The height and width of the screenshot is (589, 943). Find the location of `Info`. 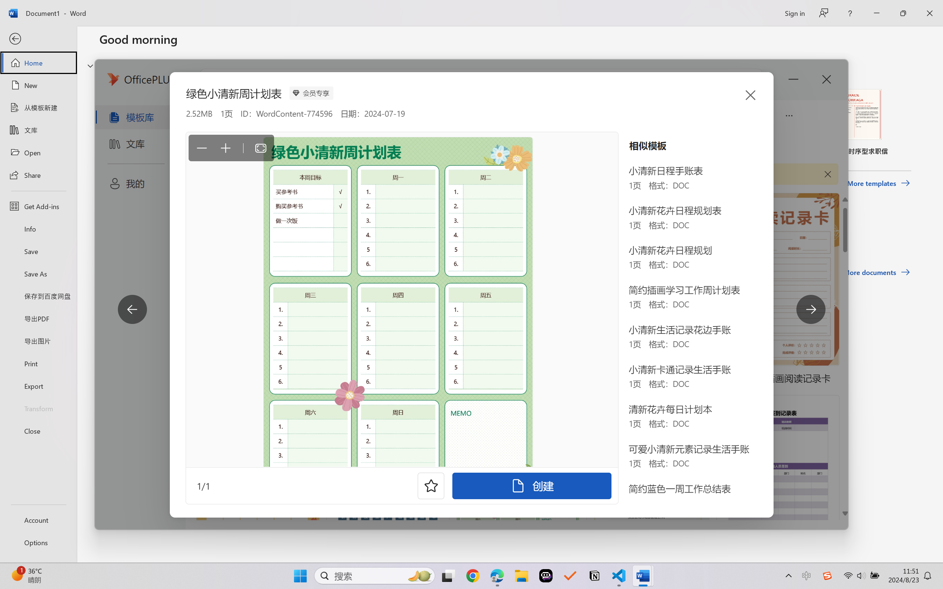

Info is located at coordinates (38, 229).